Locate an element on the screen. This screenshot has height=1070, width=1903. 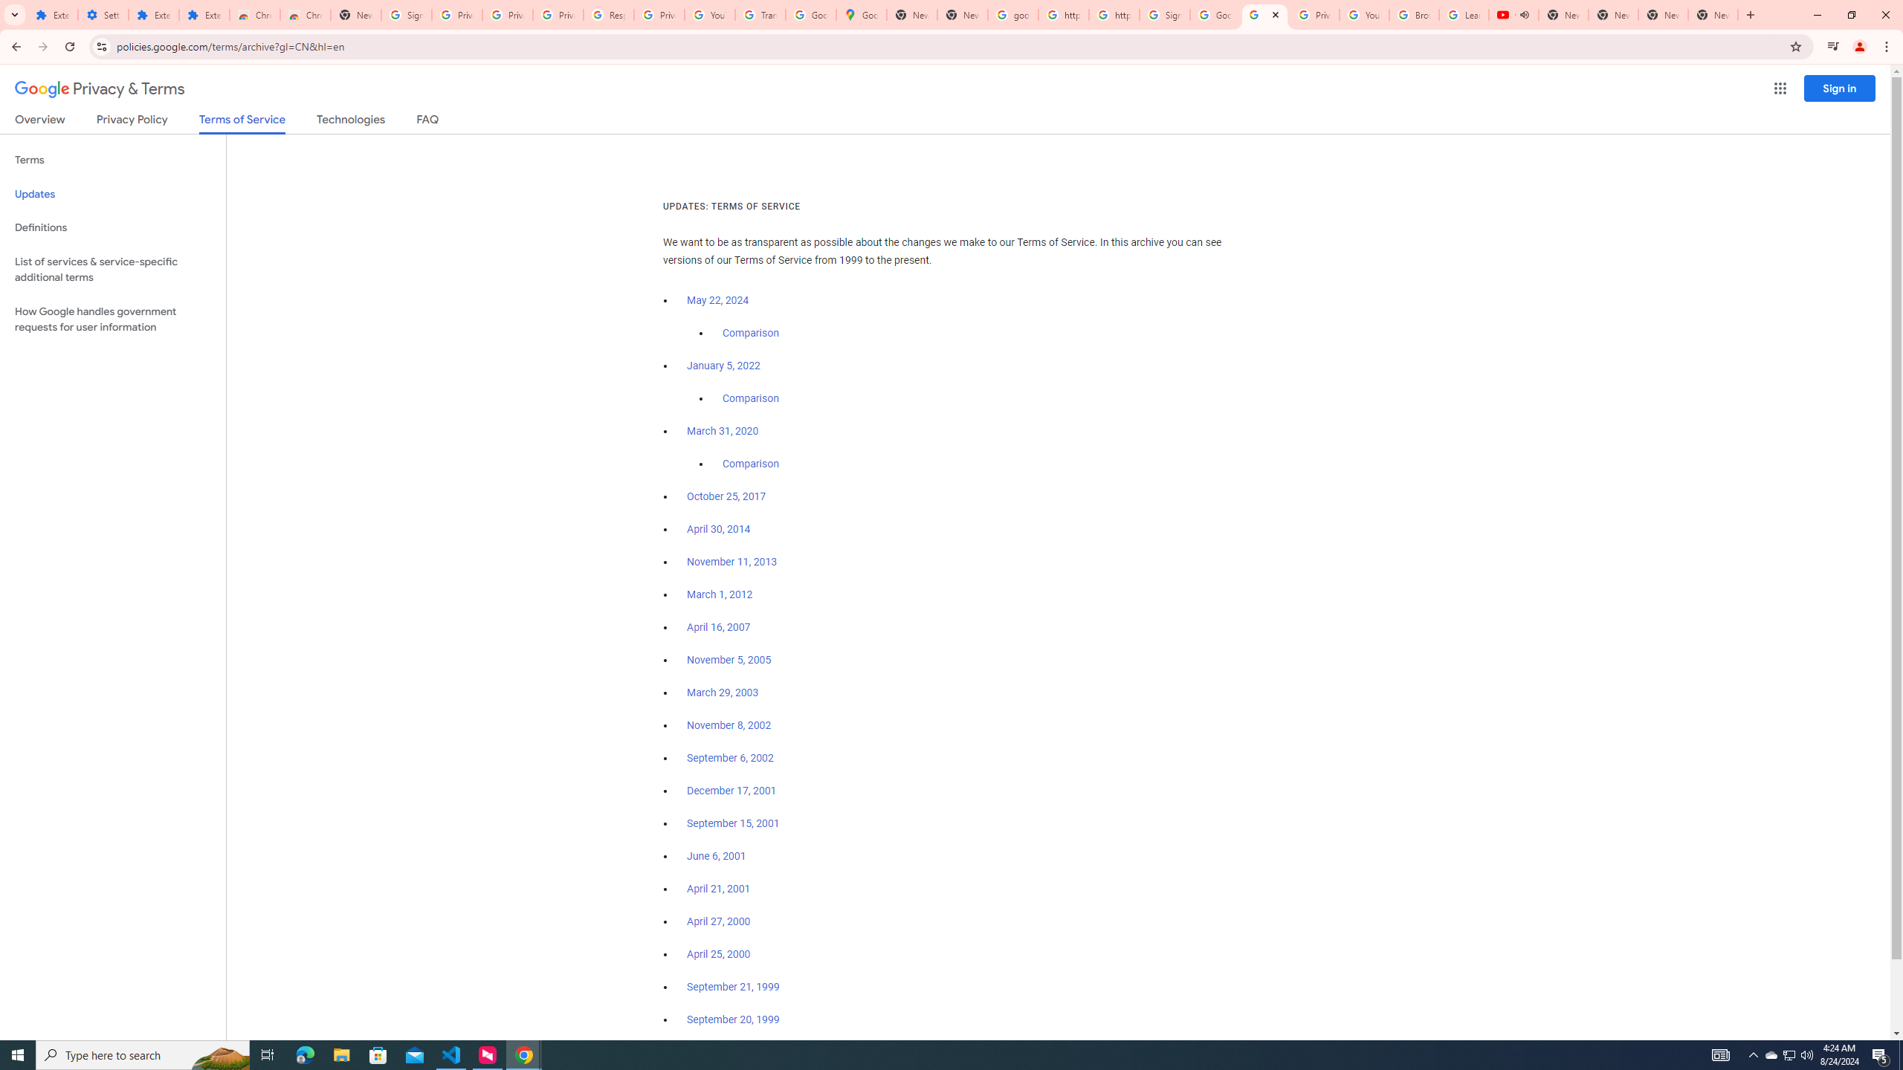
November 8, 2002 is located at coordinates (728, 725).